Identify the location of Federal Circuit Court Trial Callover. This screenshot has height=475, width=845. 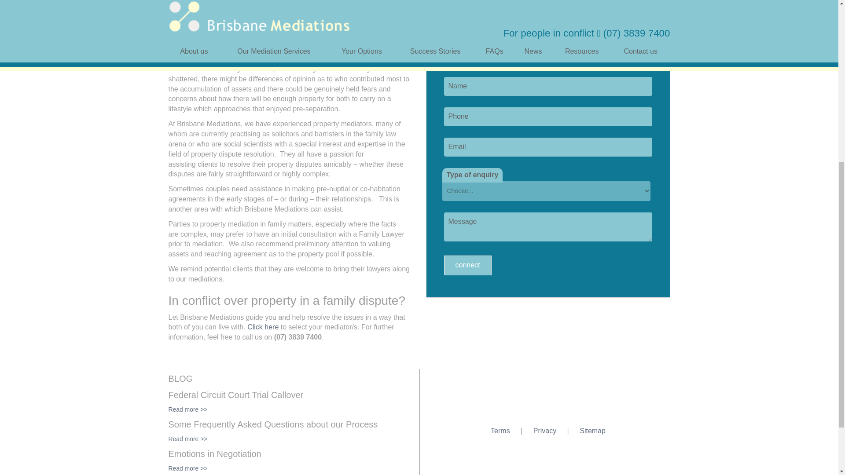
(236, 395).